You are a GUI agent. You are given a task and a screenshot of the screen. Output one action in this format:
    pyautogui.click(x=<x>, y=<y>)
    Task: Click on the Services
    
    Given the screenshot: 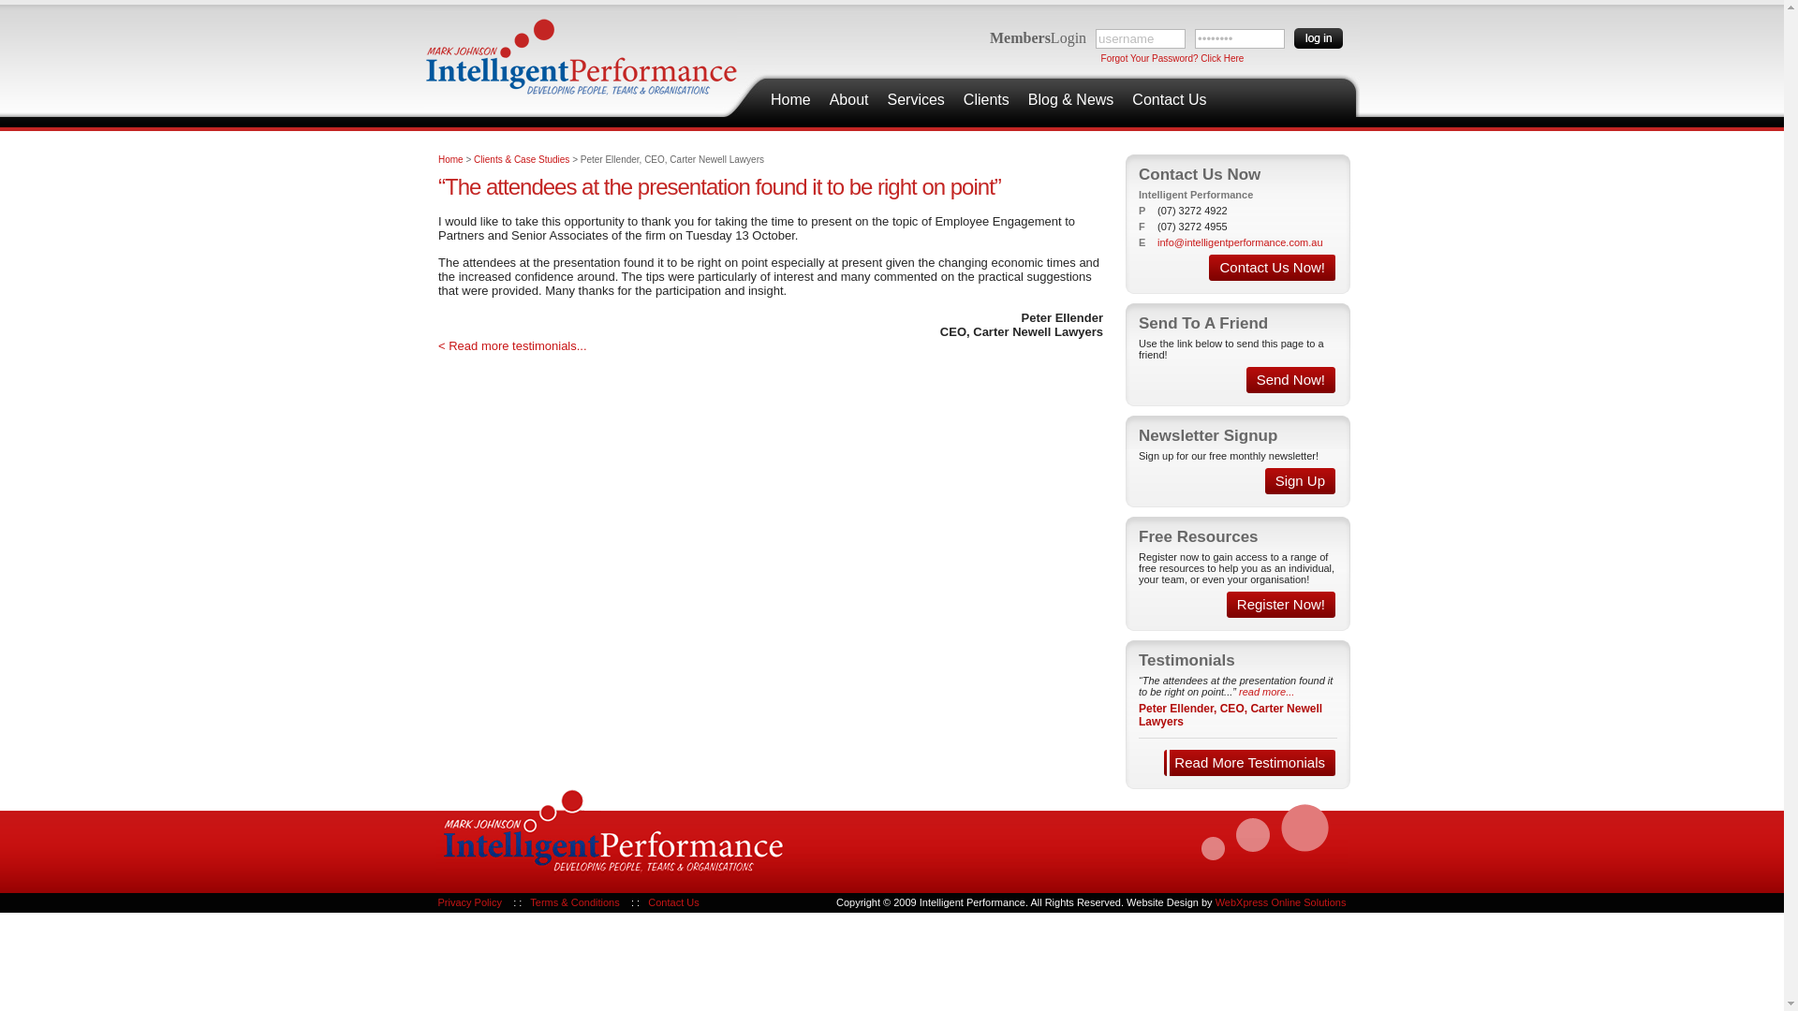 What is the action you would take?
    pyautogui.click(x=916, y=100)
    